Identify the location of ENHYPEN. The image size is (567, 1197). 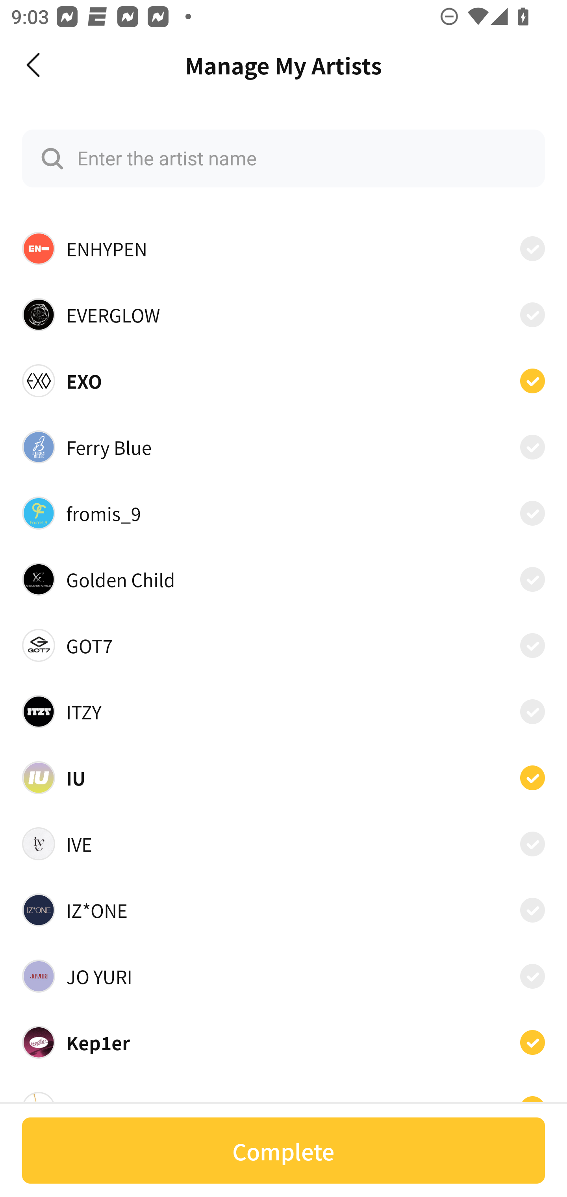
(283, 248).